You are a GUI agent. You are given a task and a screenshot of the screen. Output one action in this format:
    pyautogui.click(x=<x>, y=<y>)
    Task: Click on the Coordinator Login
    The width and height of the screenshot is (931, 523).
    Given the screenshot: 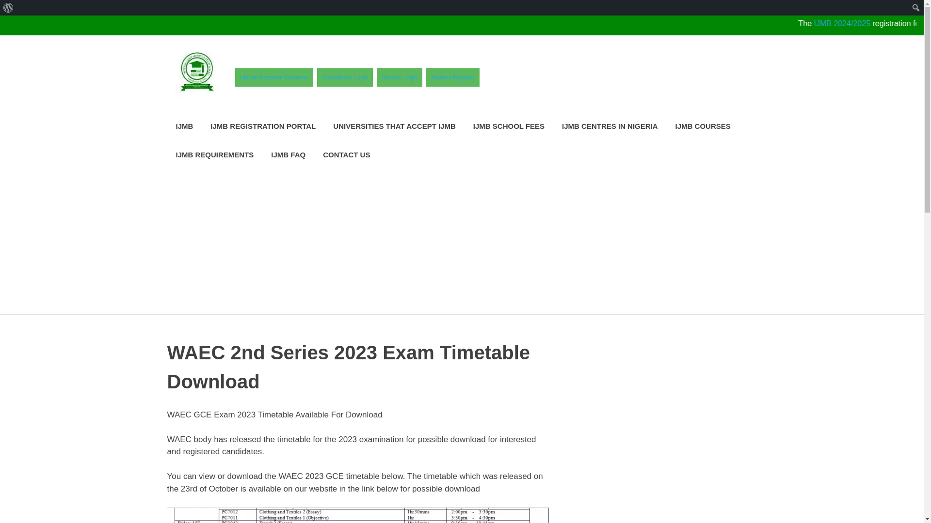 What is the action you would take?
    pyautogui.click(x=345, y=77)
    